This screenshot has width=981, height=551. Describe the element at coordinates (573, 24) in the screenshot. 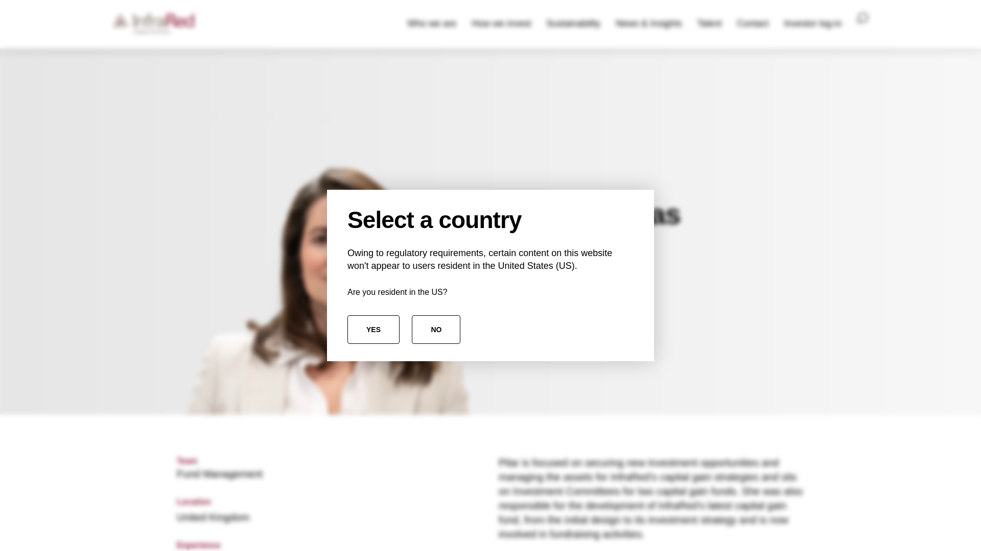

I see `Sustainability` at that location.